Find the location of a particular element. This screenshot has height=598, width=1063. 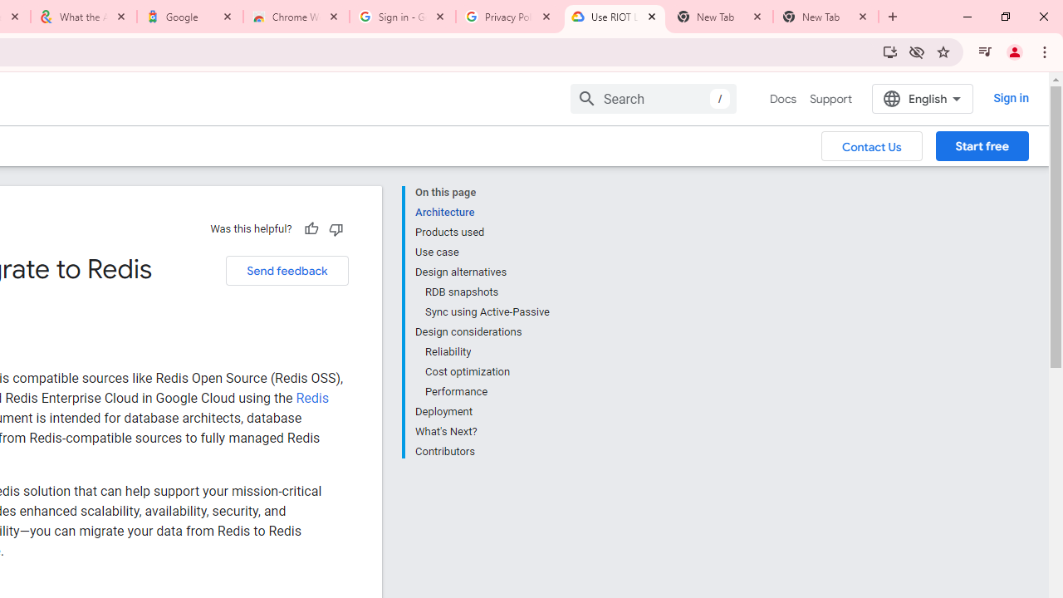

Performance is located at coordinates (487, 392).